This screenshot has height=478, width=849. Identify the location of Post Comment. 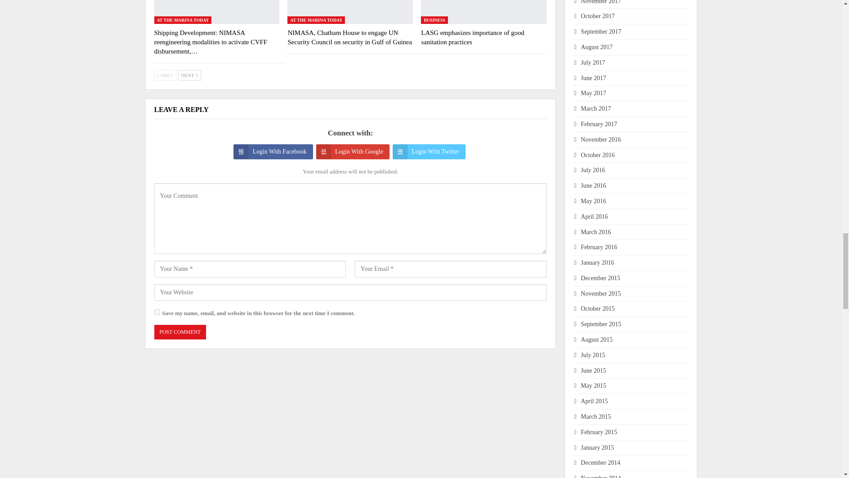
(180, 332).